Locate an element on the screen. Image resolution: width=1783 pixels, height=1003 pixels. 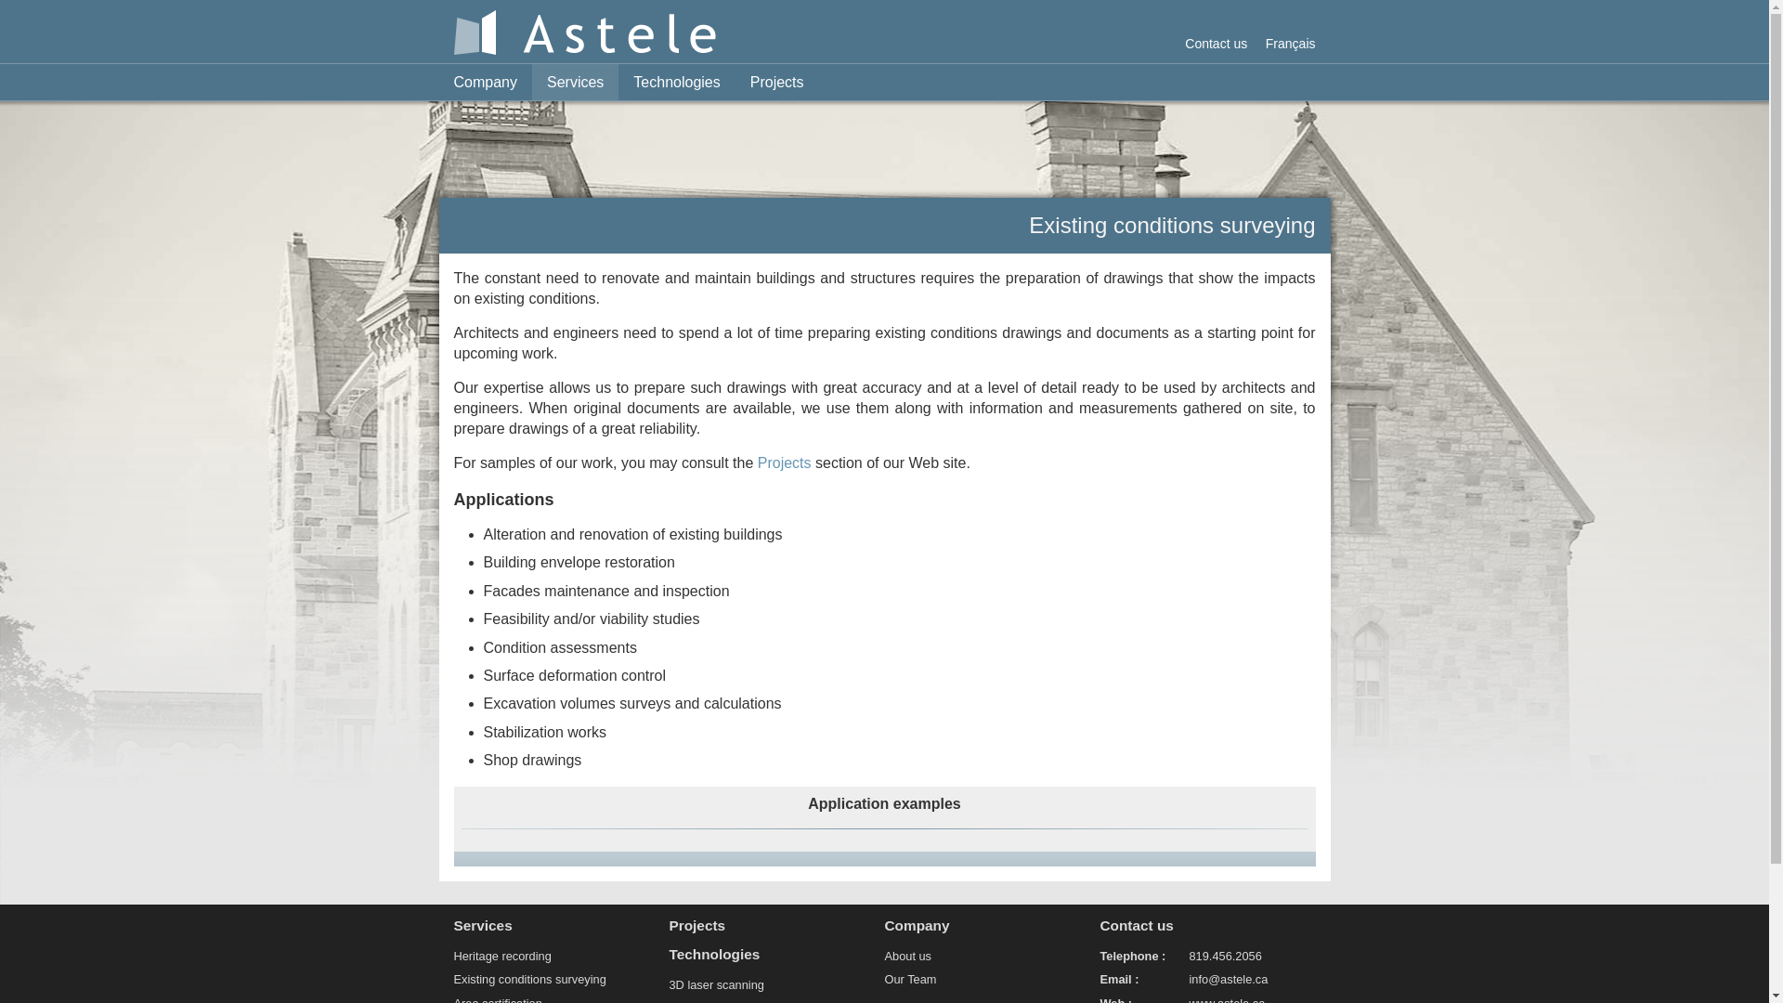
Our Team is located at coordinates (910, 979).